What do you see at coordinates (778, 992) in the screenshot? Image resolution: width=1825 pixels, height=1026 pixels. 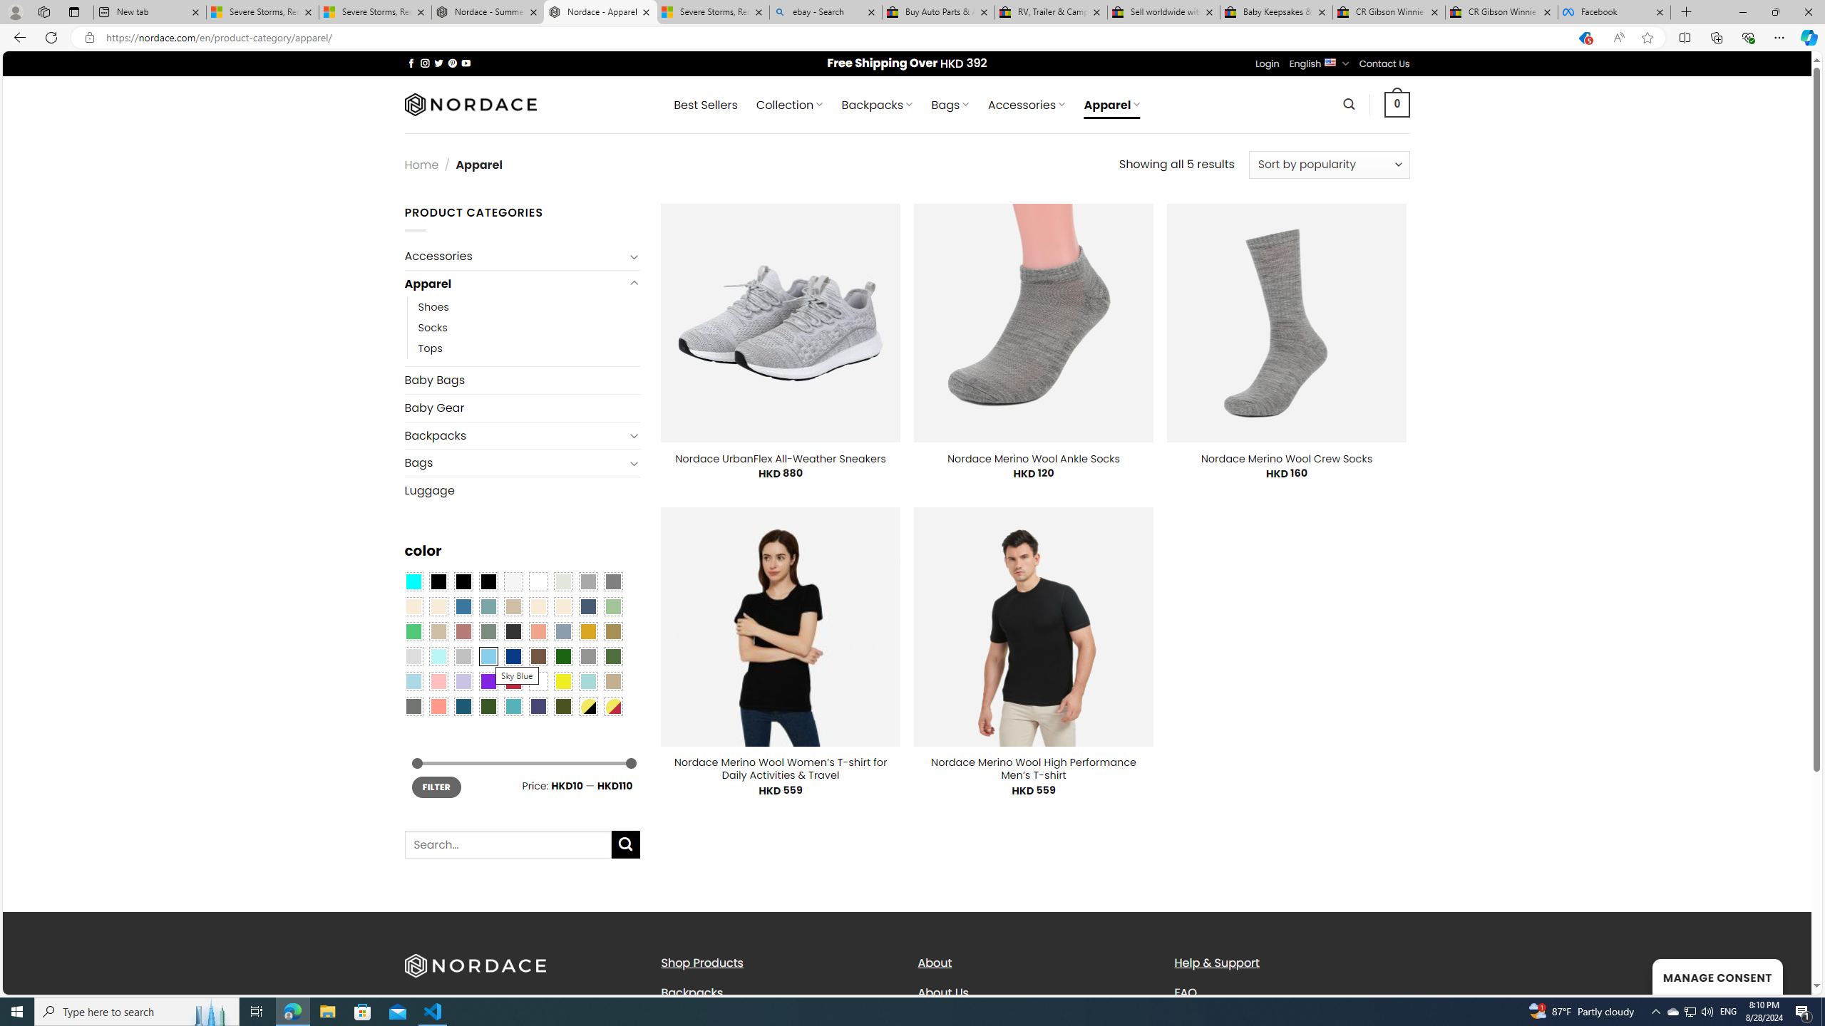 I see `Backpacks` at bounding box center [778, 992].